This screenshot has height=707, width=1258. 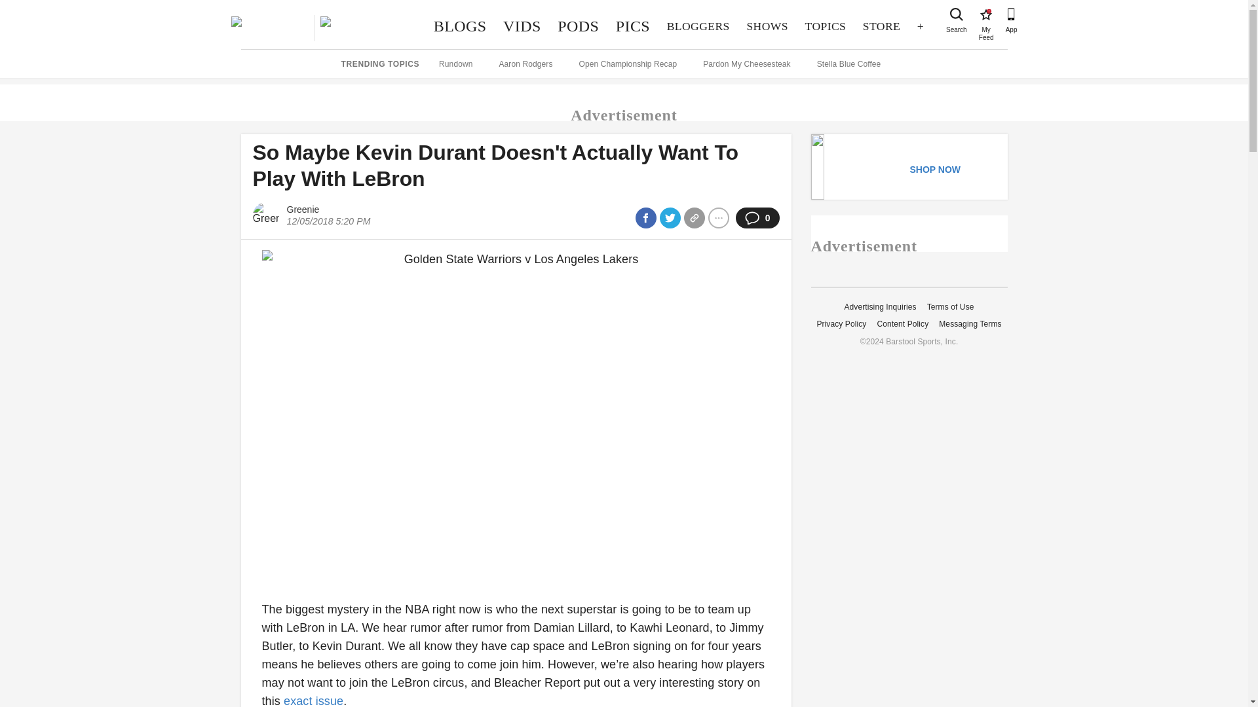 I want to click on BLOGGERS, so click(x=698, y=26).